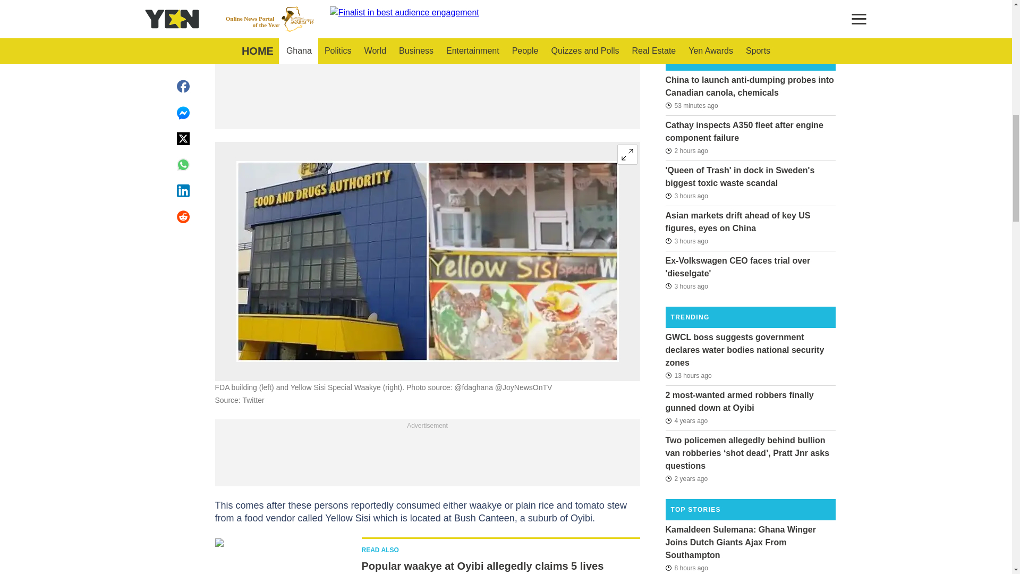  What do you see at coordinates (686, 478) in the screenshot?
I see `2022-03-09T12:39:52Z` at bounding box center [686, 478].